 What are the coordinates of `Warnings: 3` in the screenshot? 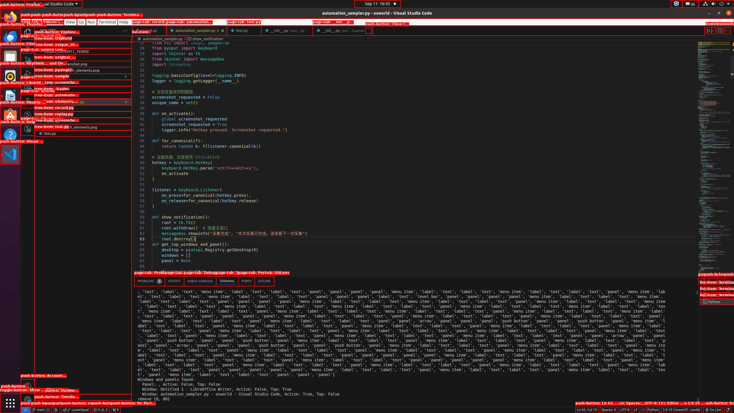 It's located at (100, 410).